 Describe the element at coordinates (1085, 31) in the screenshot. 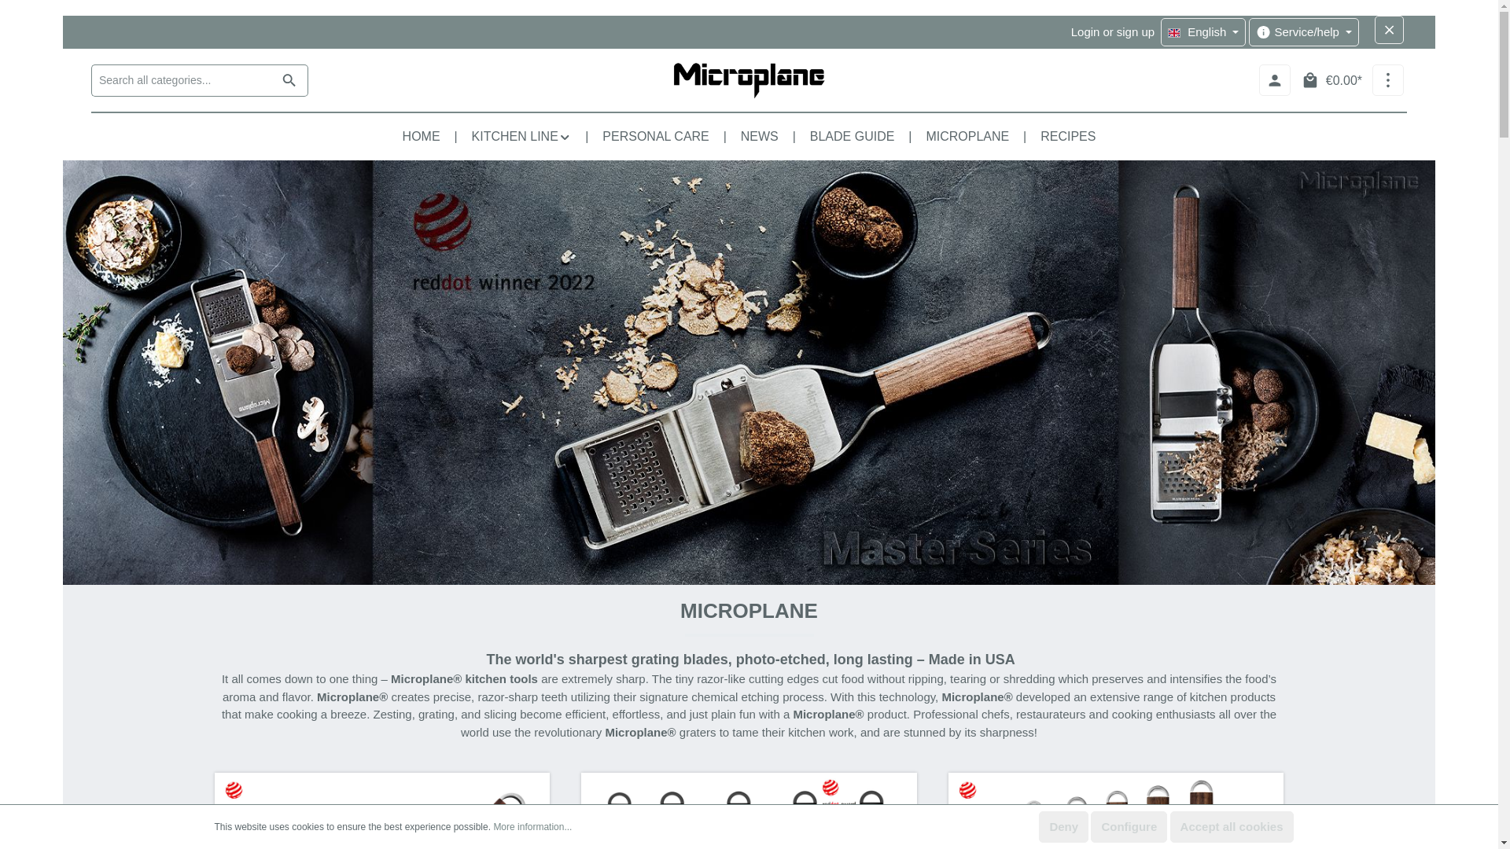

I see `Login` at that location.